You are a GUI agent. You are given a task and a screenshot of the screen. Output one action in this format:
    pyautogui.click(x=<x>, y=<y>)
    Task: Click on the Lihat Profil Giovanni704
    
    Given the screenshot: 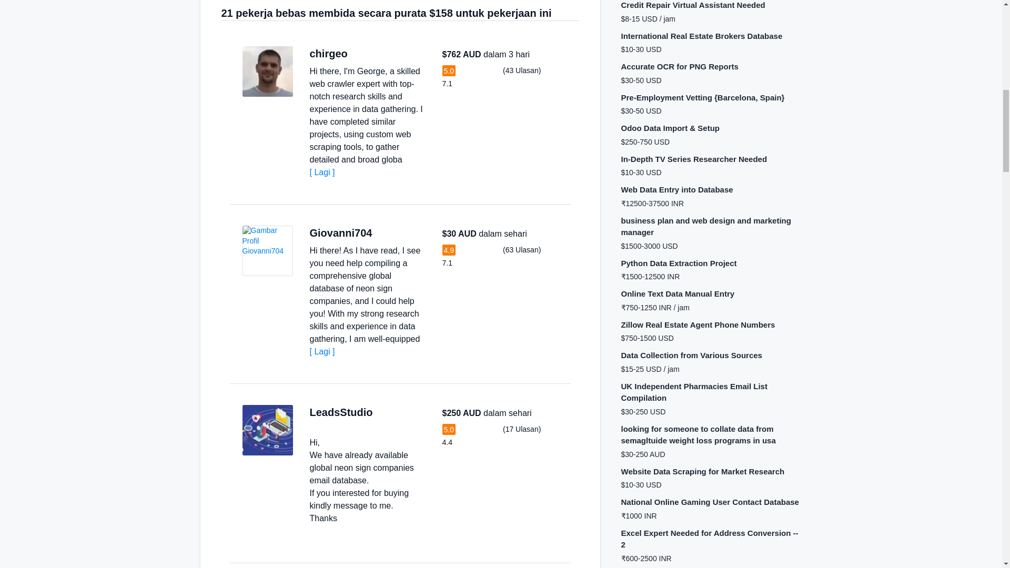 What is the action you would take?
    pyautogui.click(x=267, y=250)
    